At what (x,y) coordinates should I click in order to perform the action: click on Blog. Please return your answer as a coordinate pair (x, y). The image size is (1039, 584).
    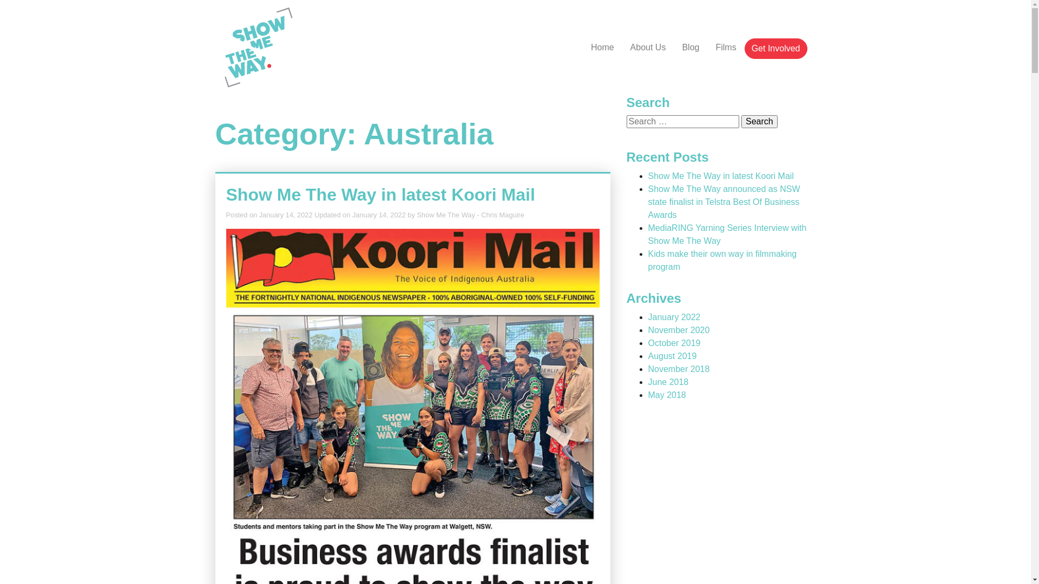
    Looking at the image, I should click on (691, 48).